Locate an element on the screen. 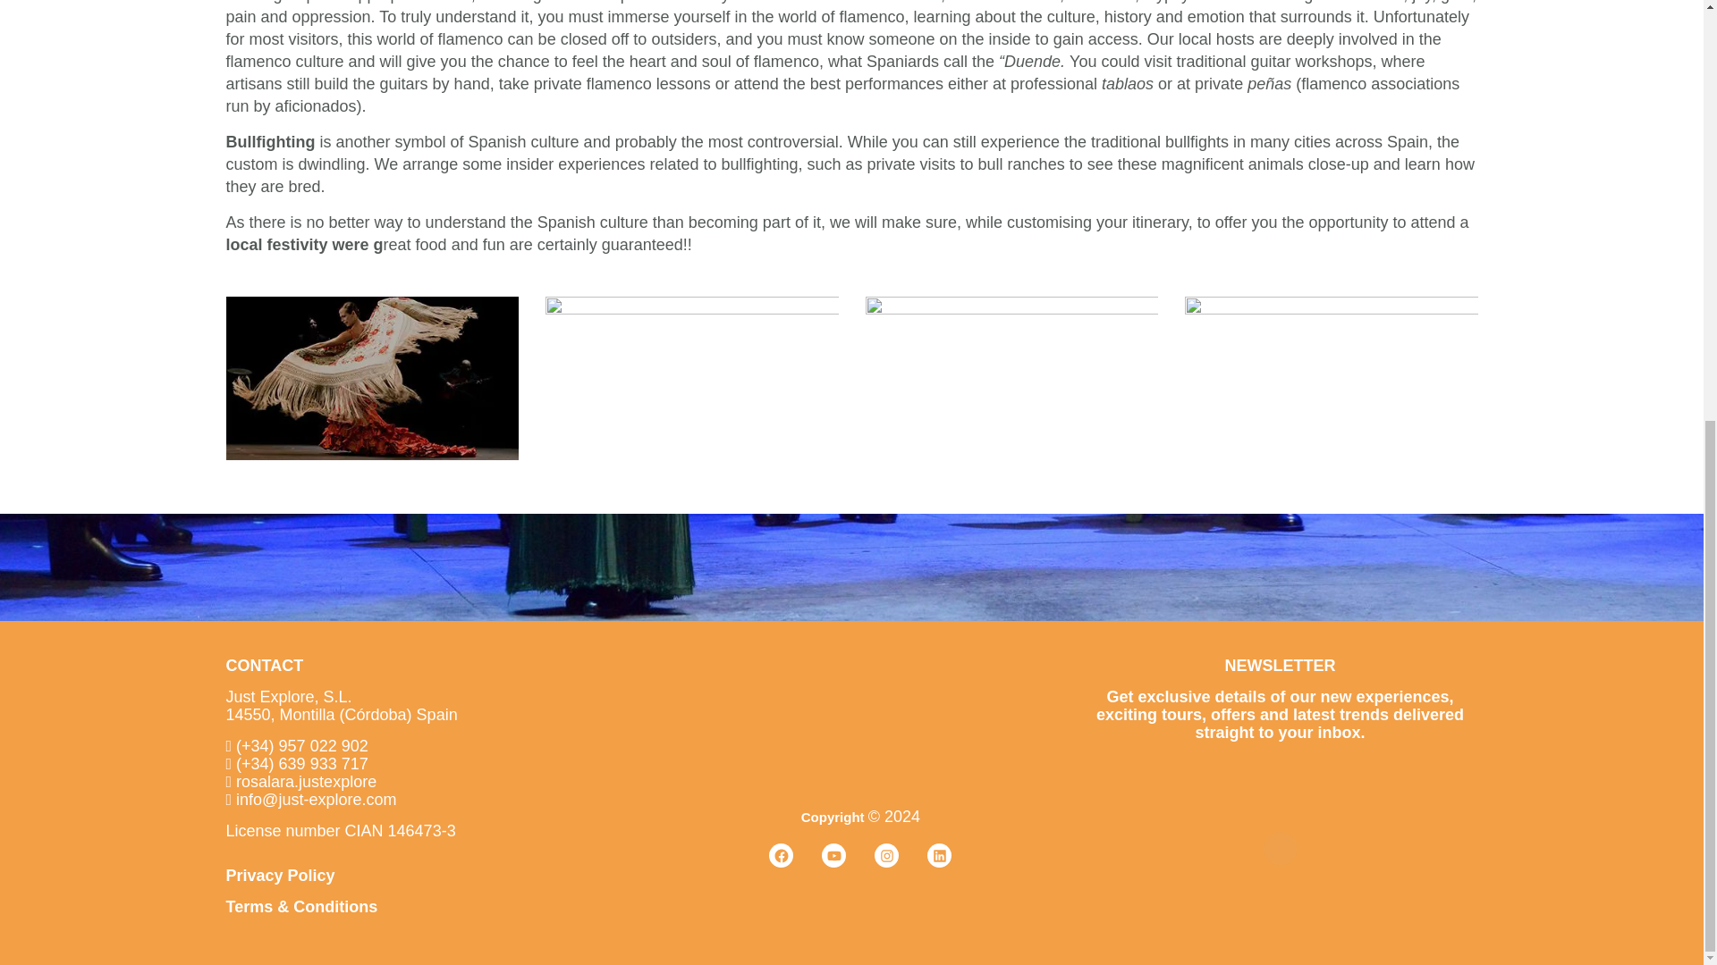 This screenshot has height=965, width=1717. 3 is located at coordinates (1012, 377).